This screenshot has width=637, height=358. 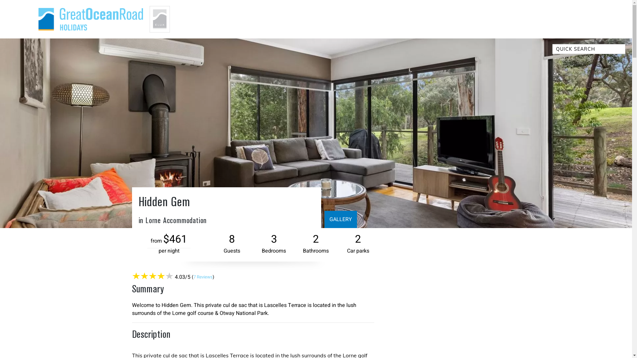 What do you see at coordinates (203, 277) in the screenshot?
I see `7 Reviews` at bounding box center [203, 277].